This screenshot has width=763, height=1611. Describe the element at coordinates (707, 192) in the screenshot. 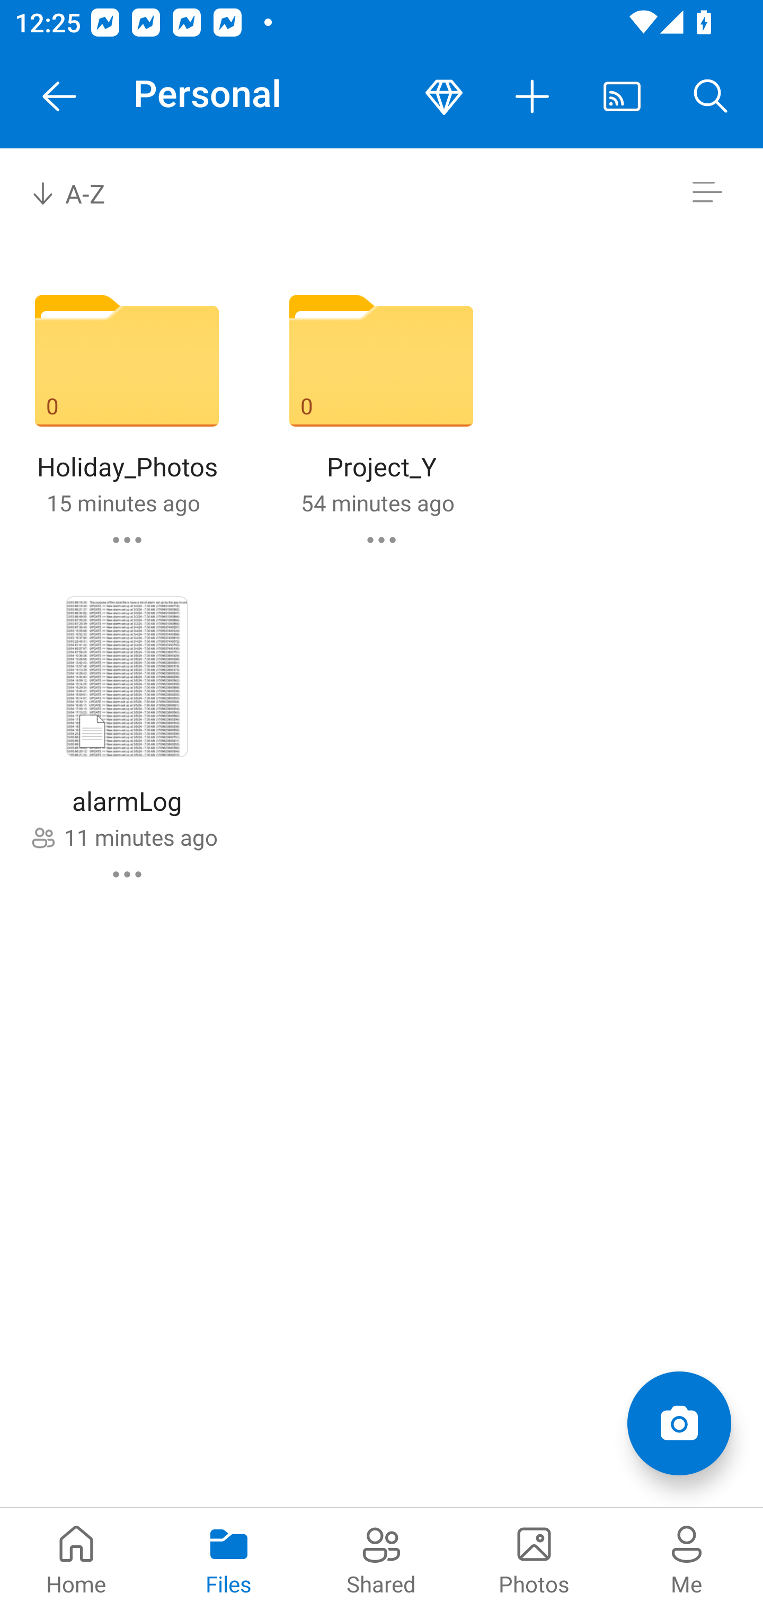

I see `Switch to list view` at that location.